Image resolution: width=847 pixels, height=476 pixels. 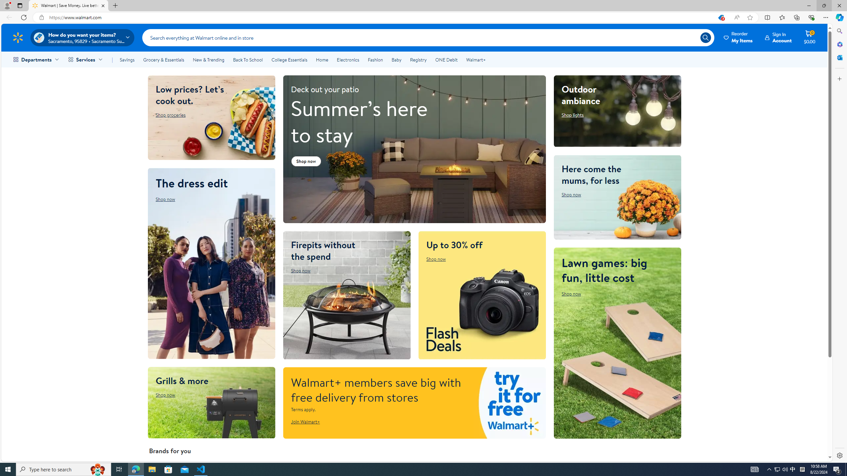 I want to click on This site has coupons! Shopping in Microsoft Edge, 7, so click(x=721, y=18).